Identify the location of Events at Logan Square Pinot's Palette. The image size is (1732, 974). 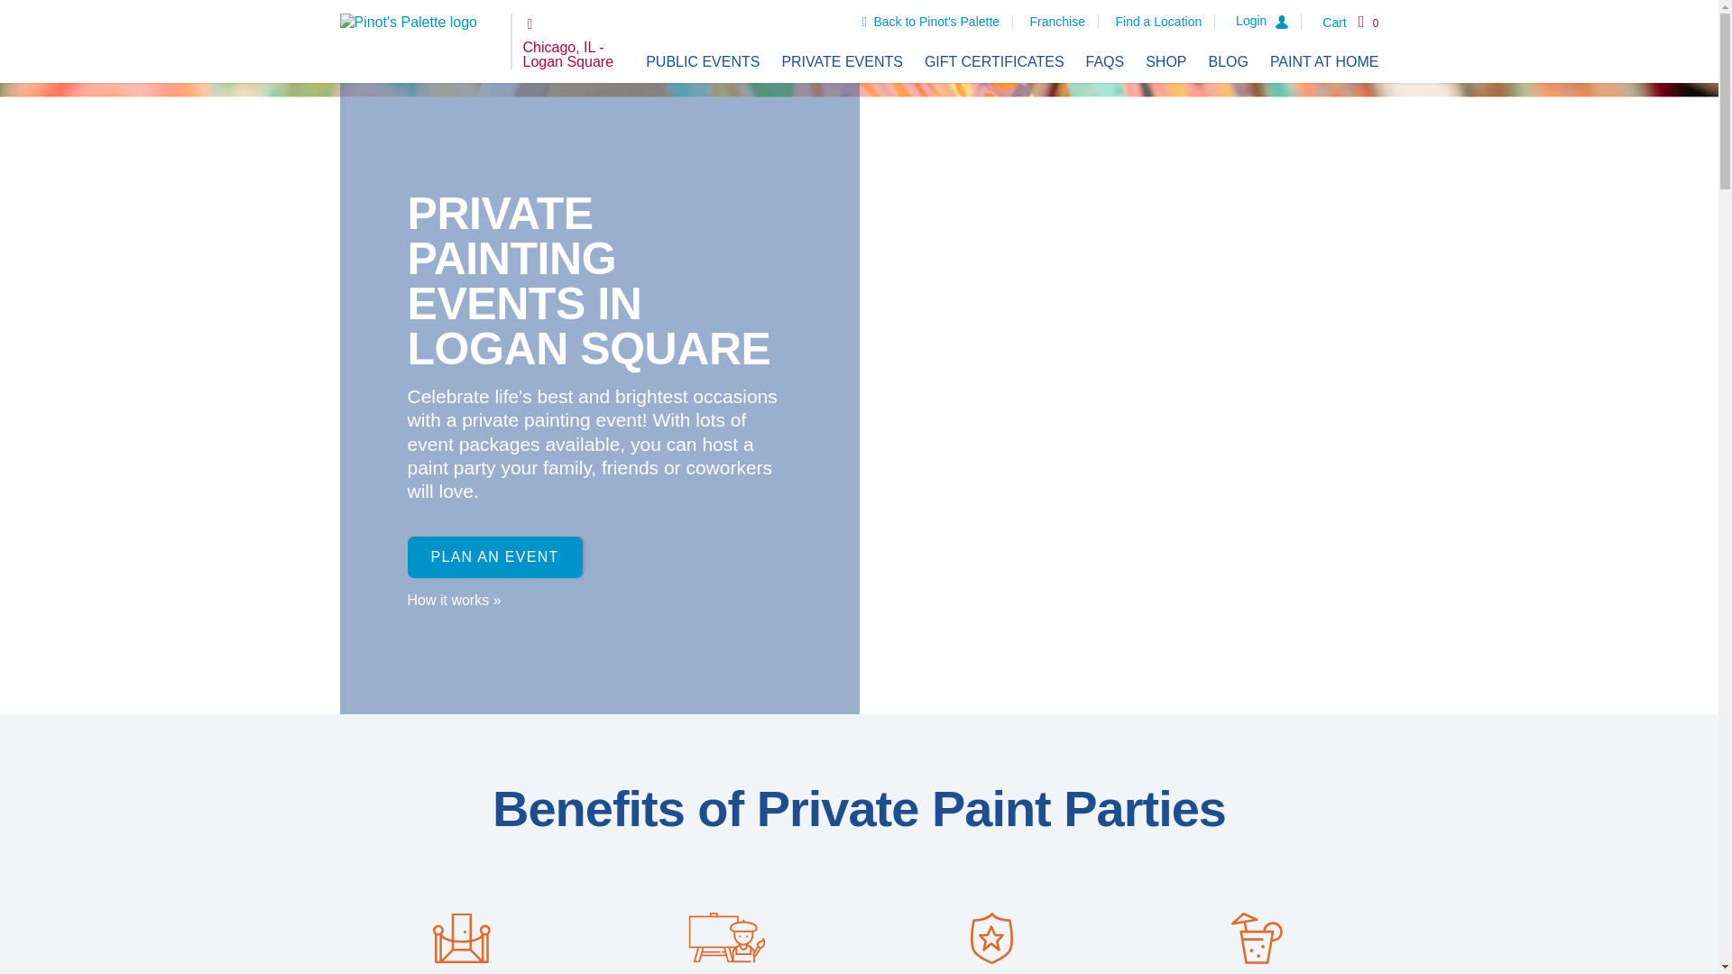
(703, 61).